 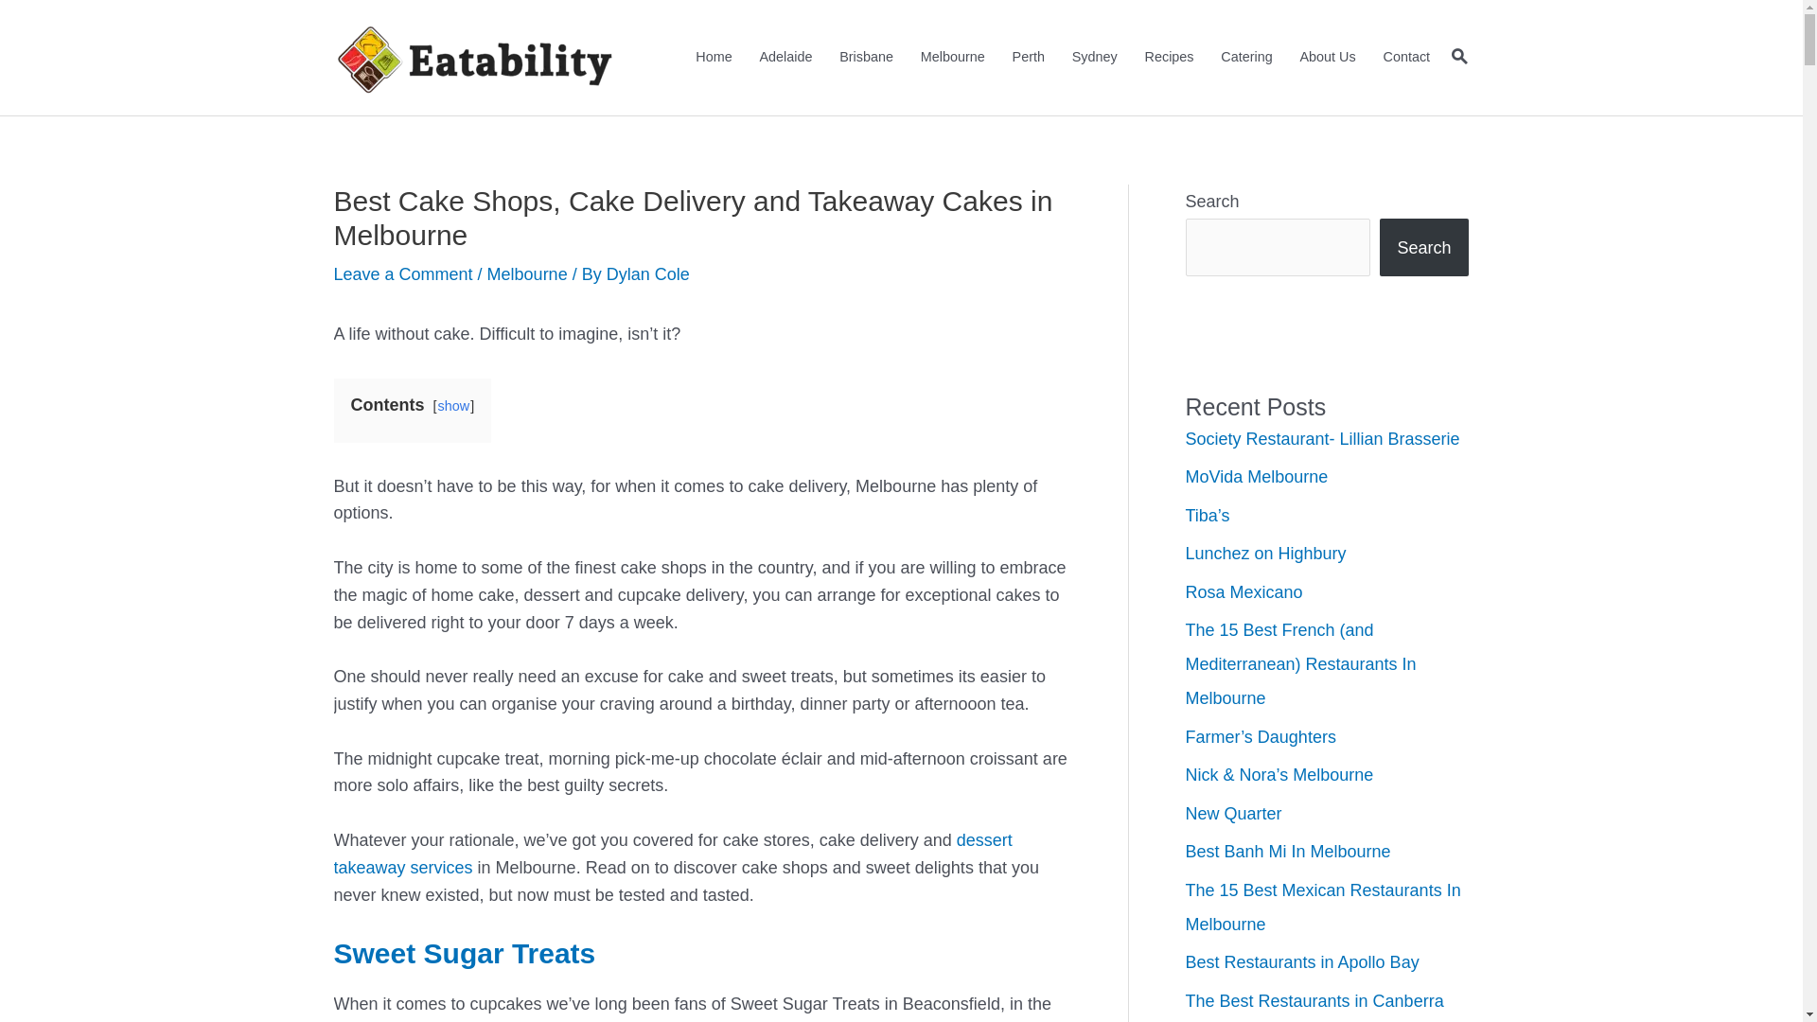 I want to click on Sydney, so click(x=1094, y=58).